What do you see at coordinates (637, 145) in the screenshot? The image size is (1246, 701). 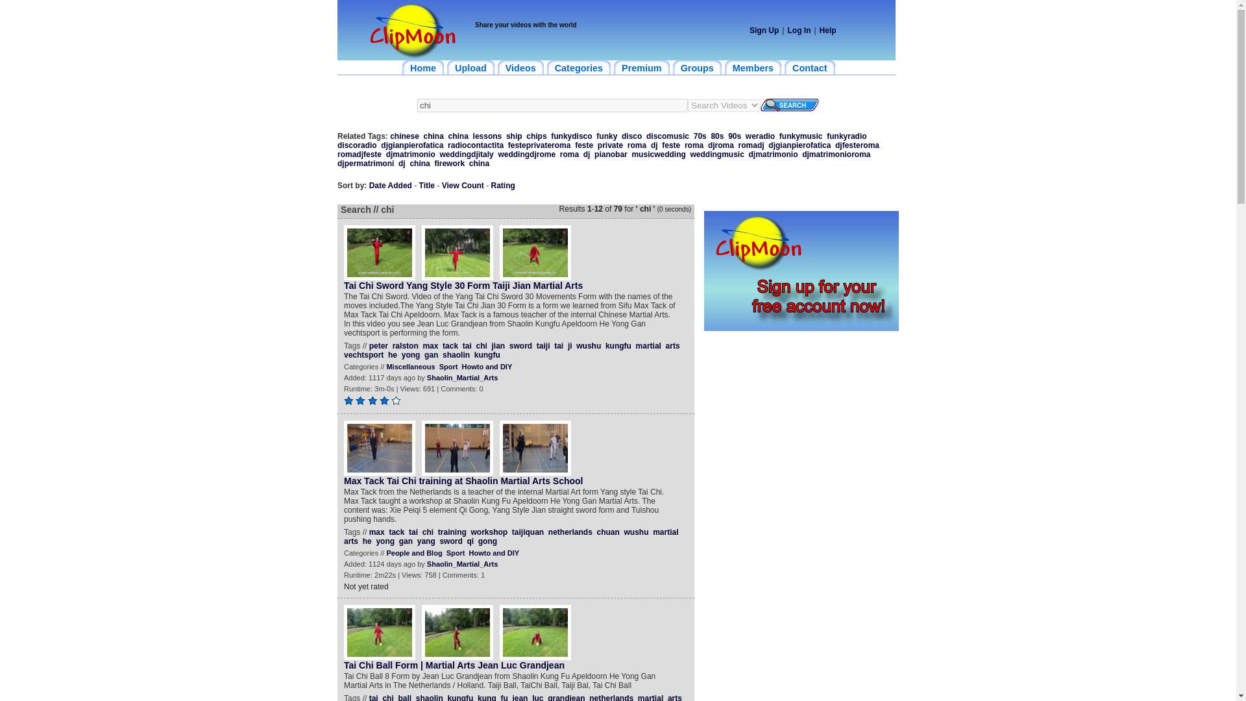 I see `roma` at bounding box center [637, 145].